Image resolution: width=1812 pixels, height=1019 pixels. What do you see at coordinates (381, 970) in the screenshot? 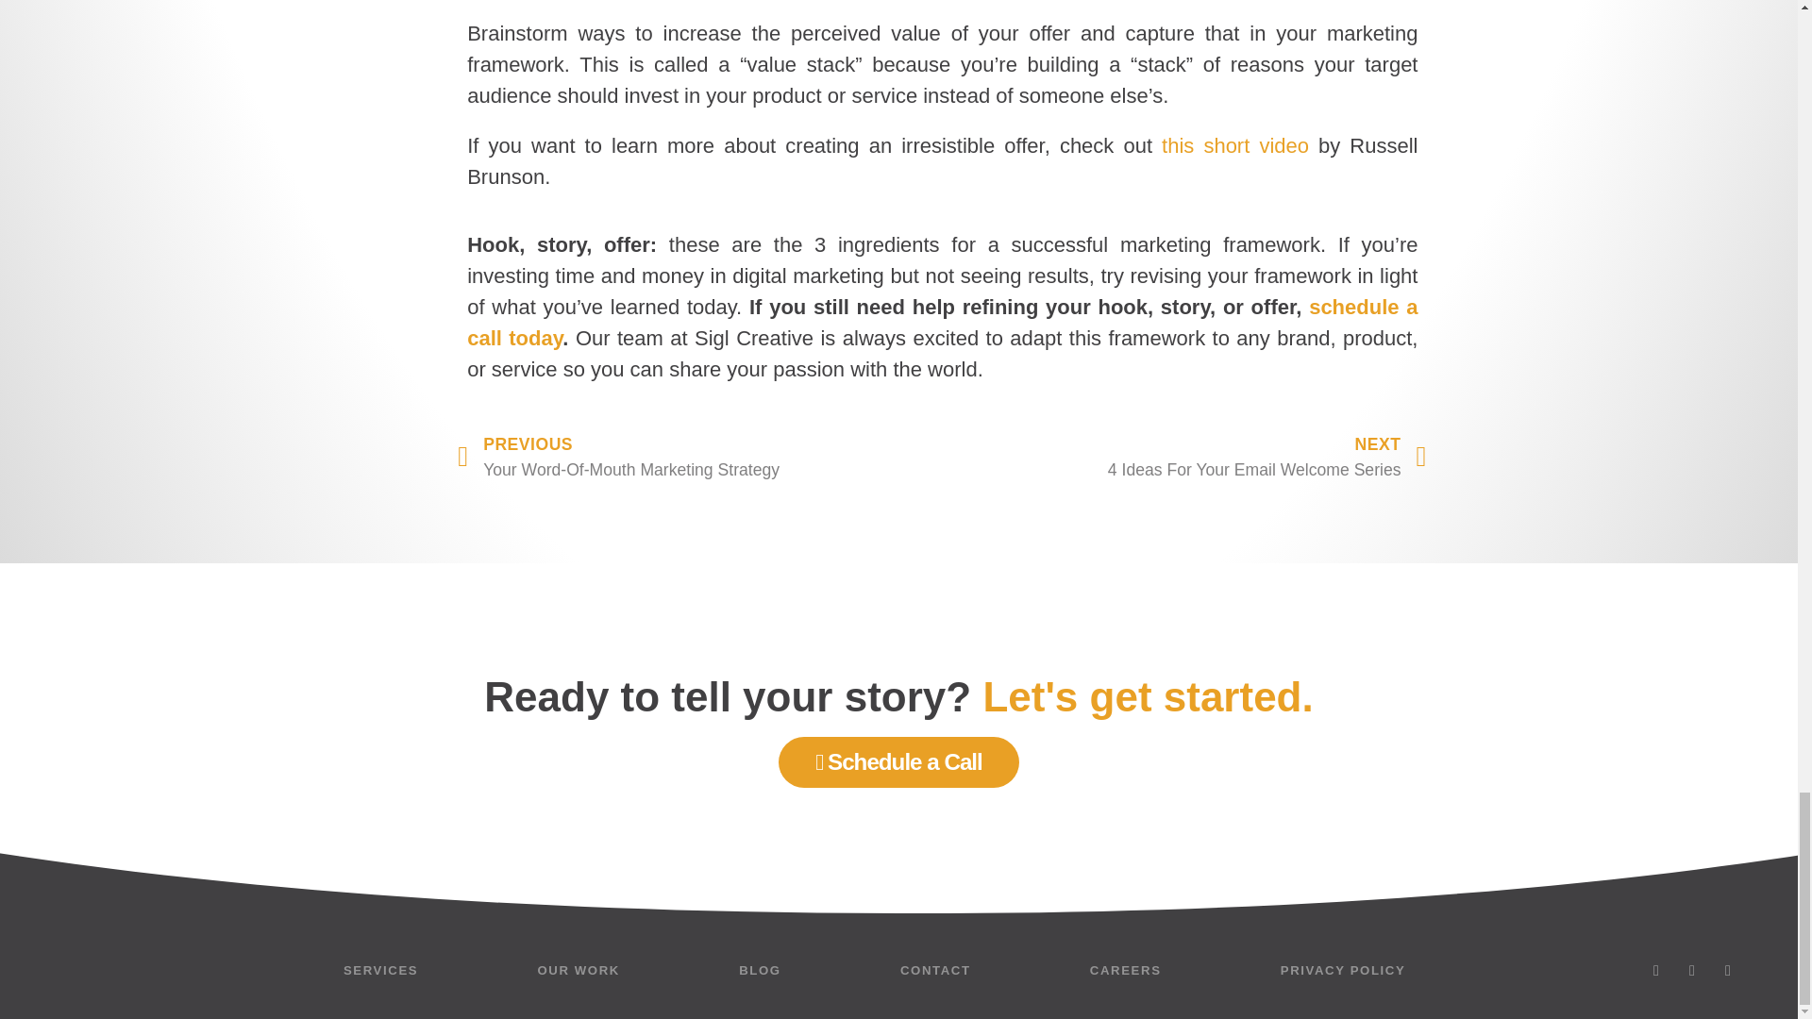
I see `SERVICES` at bounding box center [381, 970].